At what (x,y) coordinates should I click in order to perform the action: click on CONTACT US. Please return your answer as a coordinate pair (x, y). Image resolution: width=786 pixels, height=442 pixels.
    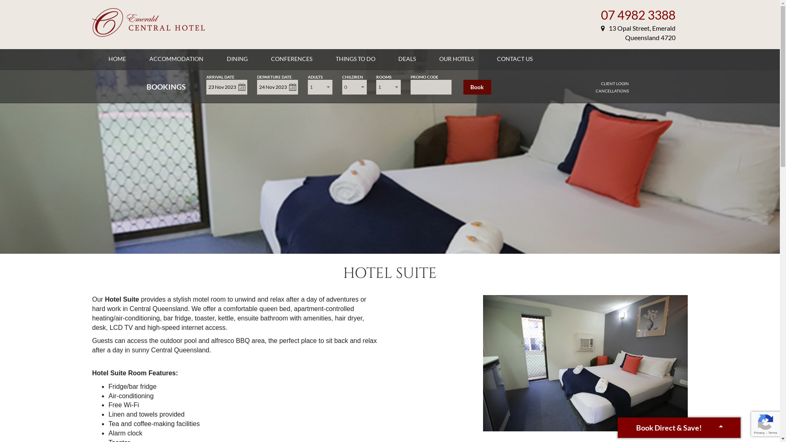
    Looking at the image, I should click on (515, 59).